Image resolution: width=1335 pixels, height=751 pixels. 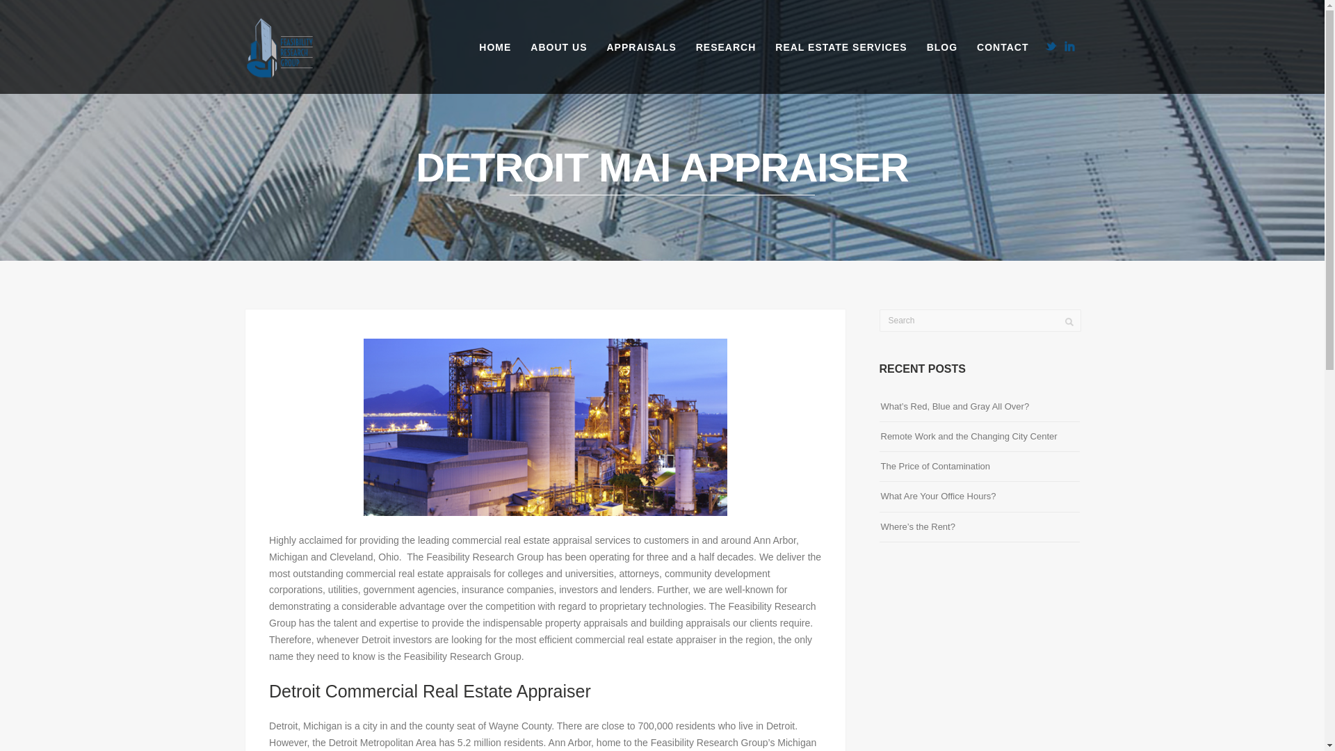 I want to click on BLOG, so click(x=941, y=48).